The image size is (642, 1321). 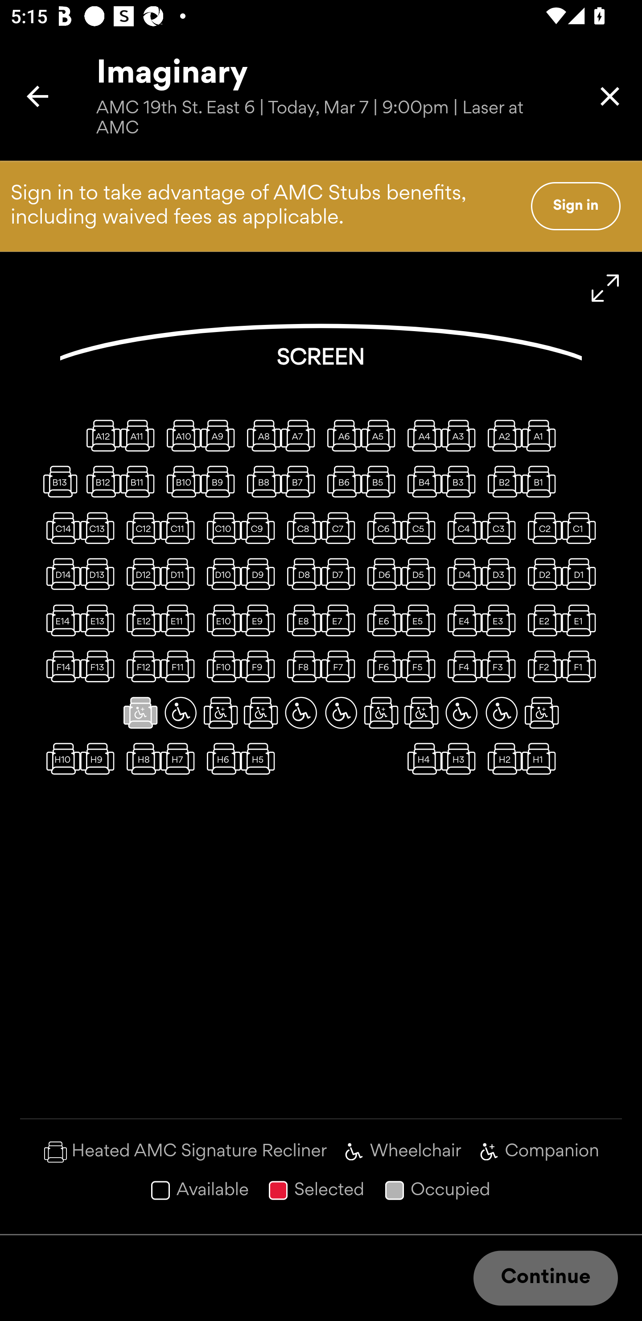 What do you see at coordinates (180, 528) in the screenshot?
I see `C11, Regular seat, available` at bounding box center [180, 528].